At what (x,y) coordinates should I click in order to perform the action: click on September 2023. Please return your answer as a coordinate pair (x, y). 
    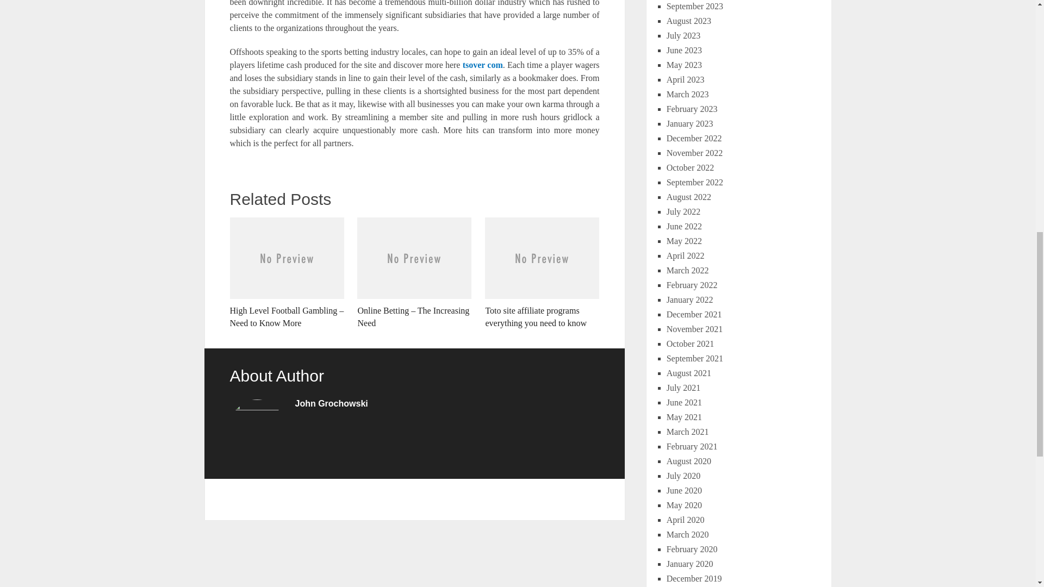
    Looking at the image, I should click on (695, 7).